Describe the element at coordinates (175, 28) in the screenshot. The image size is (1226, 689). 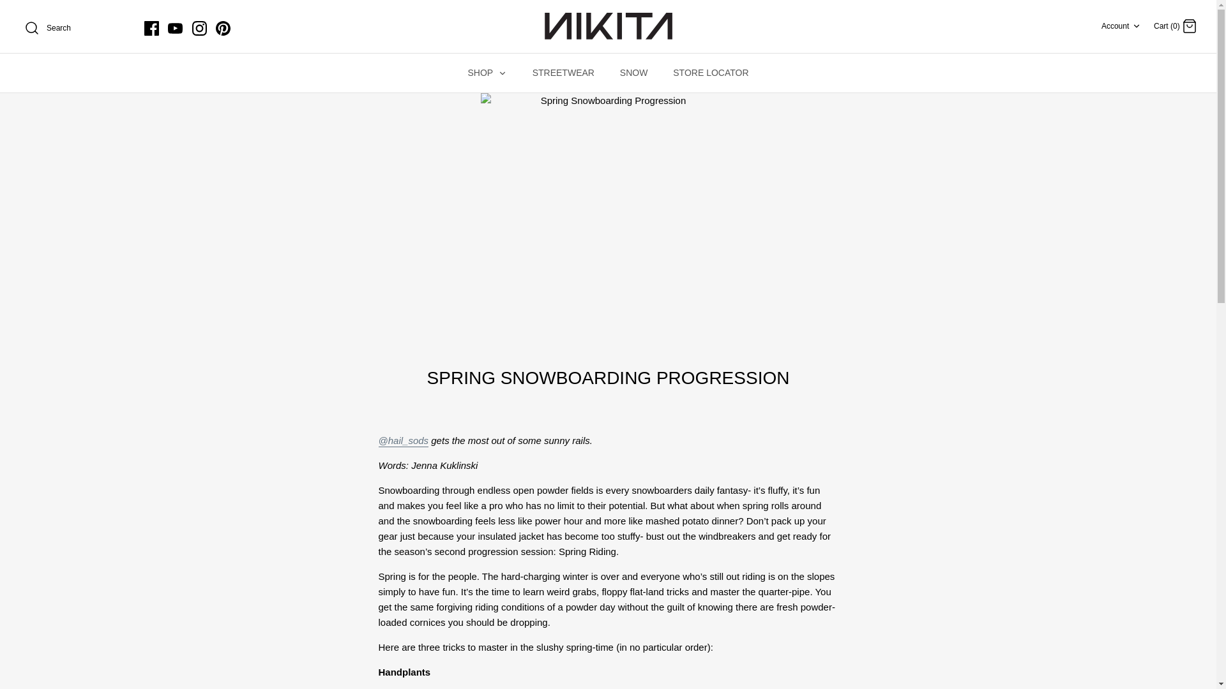
I see `Toggle menu` at that location.